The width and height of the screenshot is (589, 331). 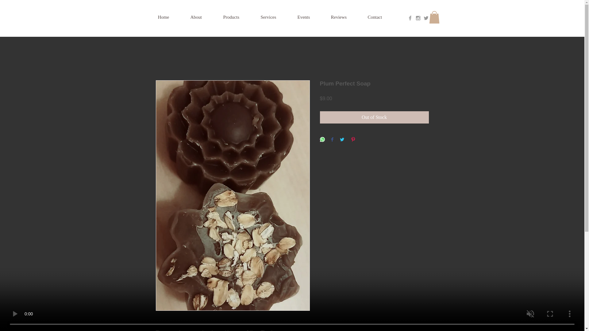 What do you see at coordinates (239, 17) in the screenshot?
I see `Products` at bounding box center [239, 17].